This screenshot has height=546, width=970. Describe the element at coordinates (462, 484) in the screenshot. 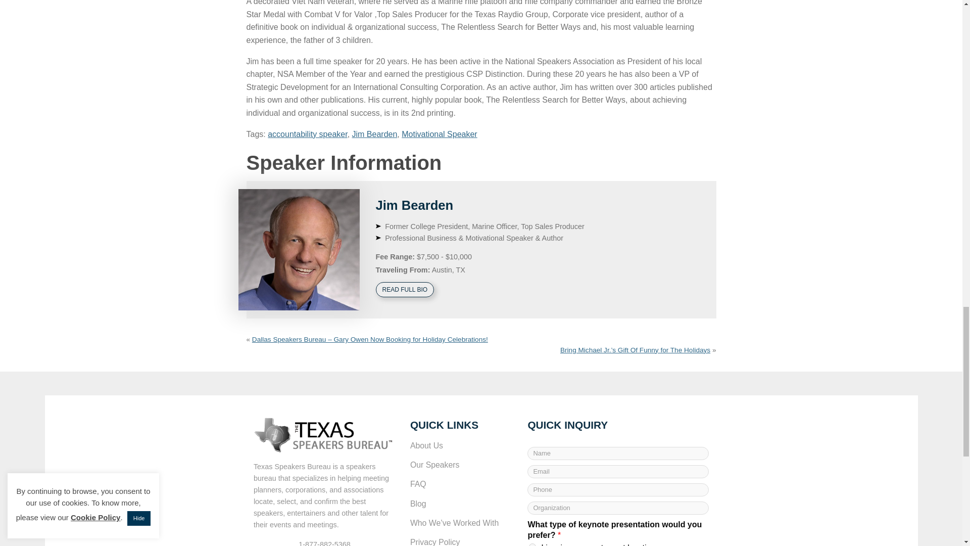

I see `FAQ` at that location.